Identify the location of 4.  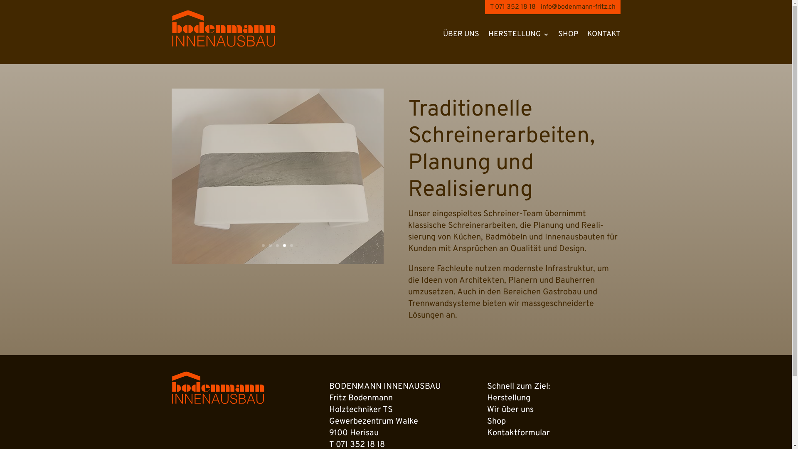
(284, 245).